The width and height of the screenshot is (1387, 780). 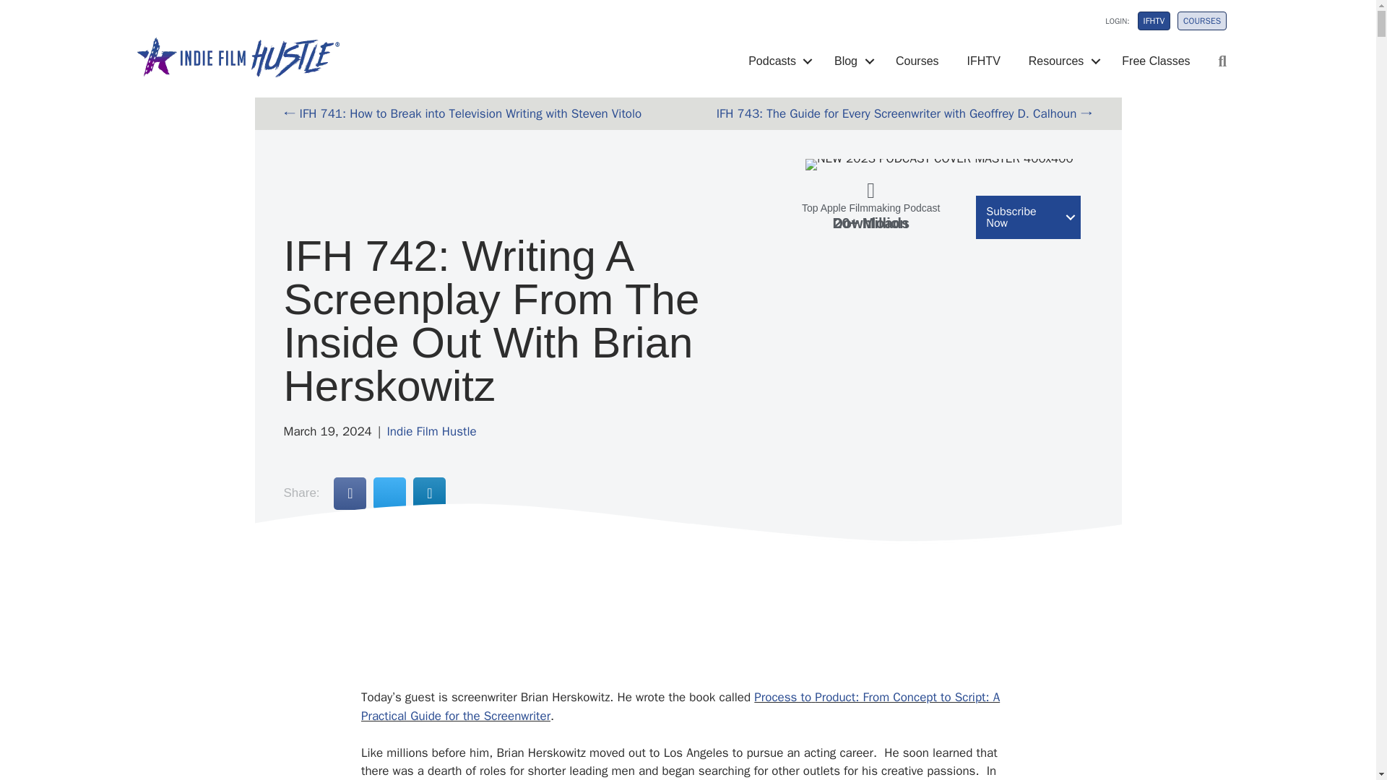 I want to click on IFHTV, so click(x=984, y=61).